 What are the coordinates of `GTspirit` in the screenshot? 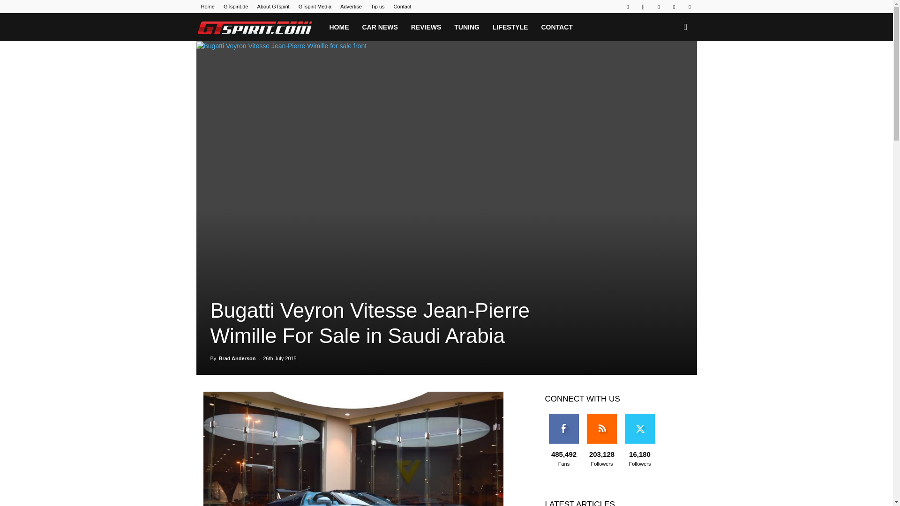 It's located at (255, 27).